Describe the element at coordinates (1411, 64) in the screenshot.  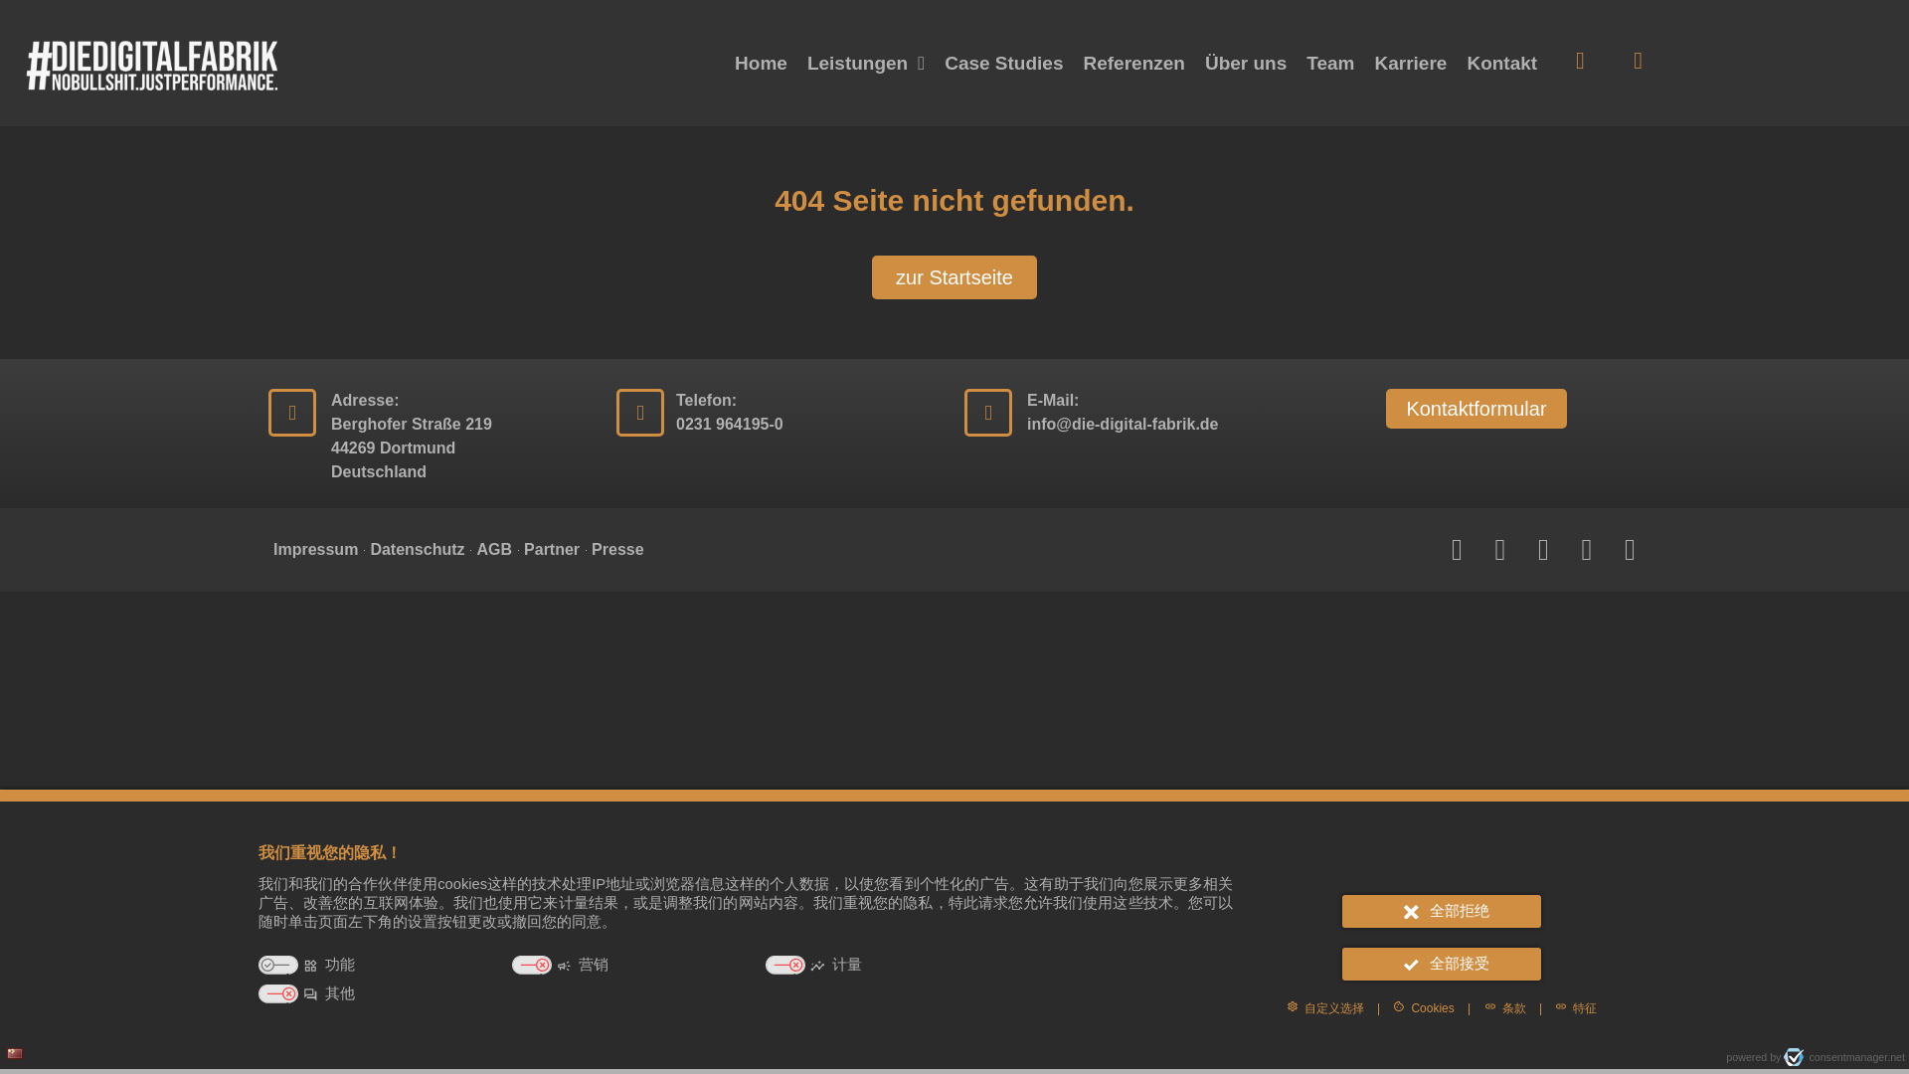
I see `Karriere` at that location.